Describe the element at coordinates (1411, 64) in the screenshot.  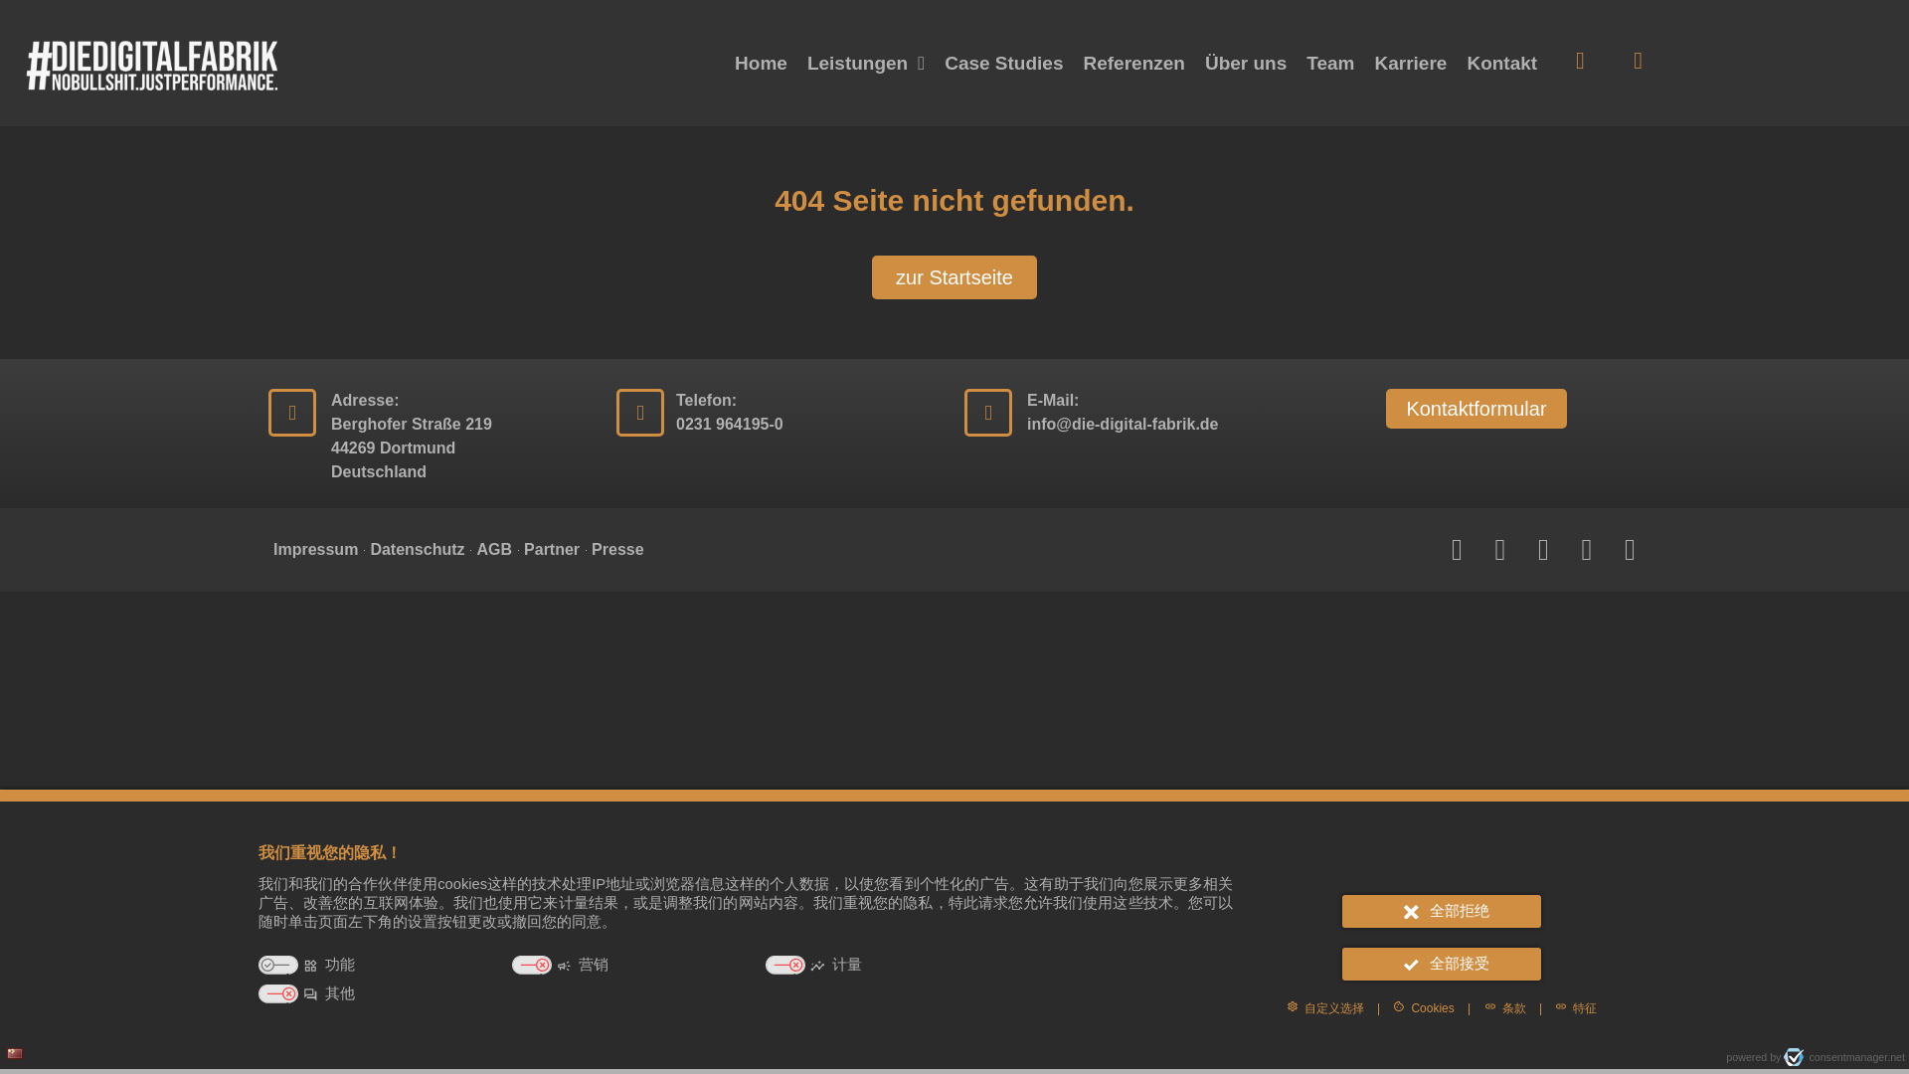
I see `Karriere` at that location.